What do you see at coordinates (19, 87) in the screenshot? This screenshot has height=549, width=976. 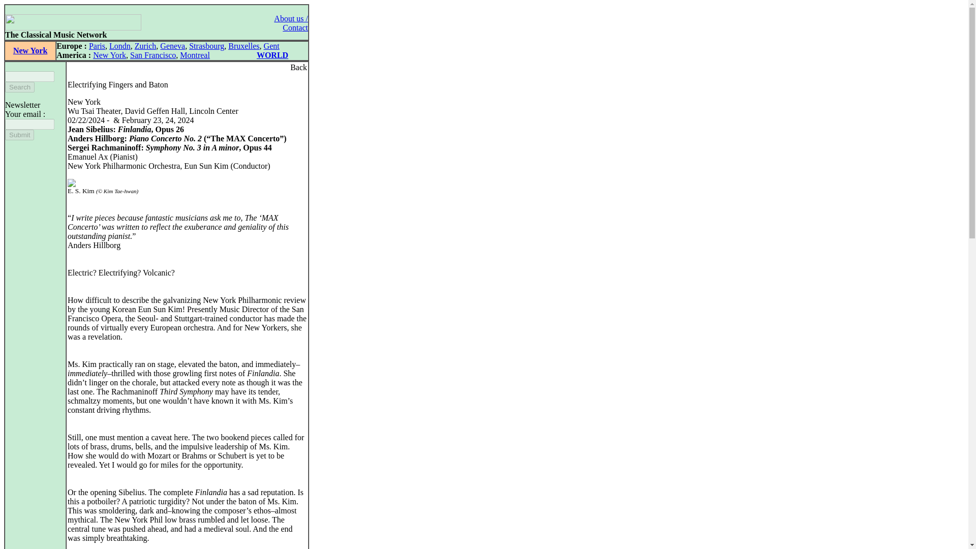 I see `Search` at bounding box center [19, 87].